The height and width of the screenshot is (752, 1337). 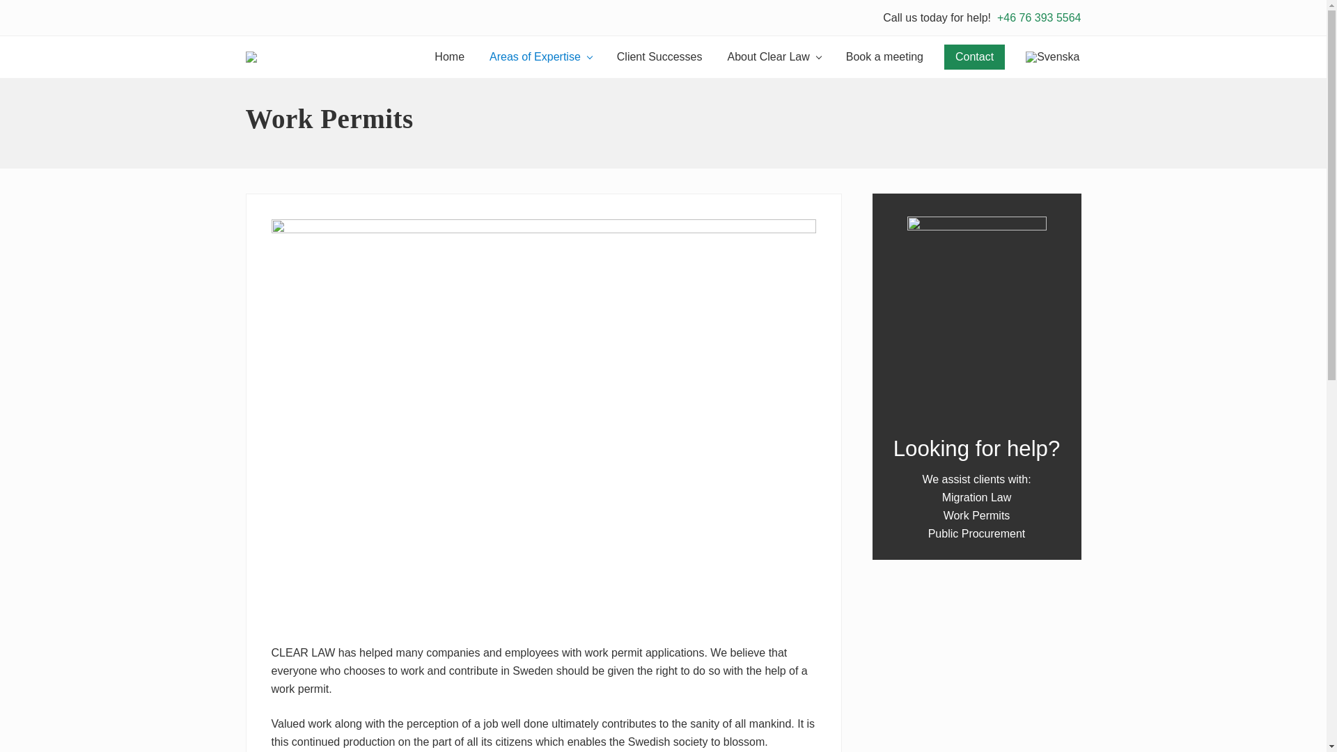 What do you see at coordinates (974, 57) in the screenshot?
I see `Contact` at bounding box center [974, 57].